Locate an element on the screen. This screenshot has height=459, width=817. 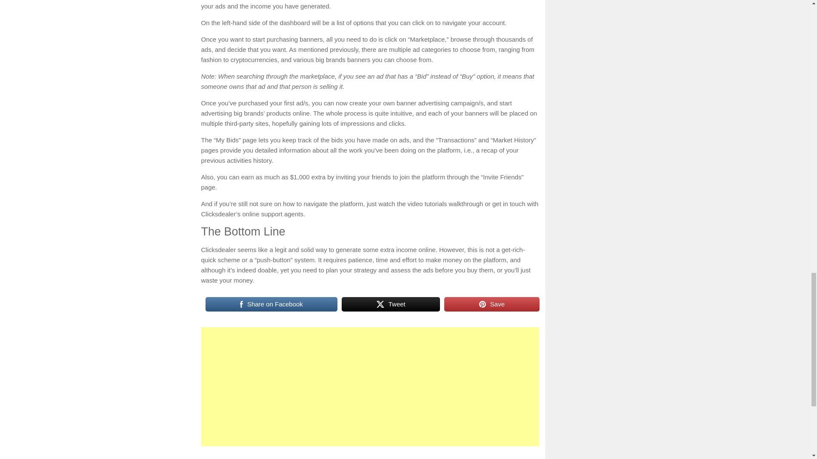
Save is located at coordinates (492, 304).